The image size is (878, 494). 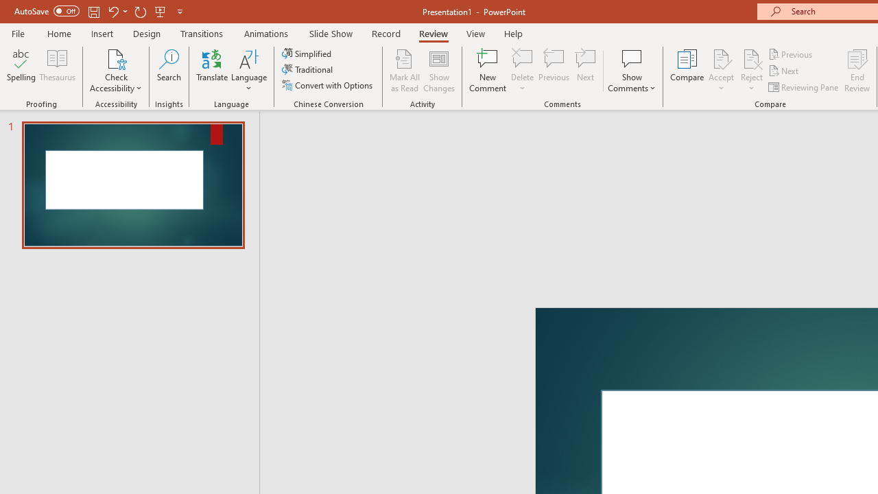 I want to click on Spelling..., so click(x=21, y=70).